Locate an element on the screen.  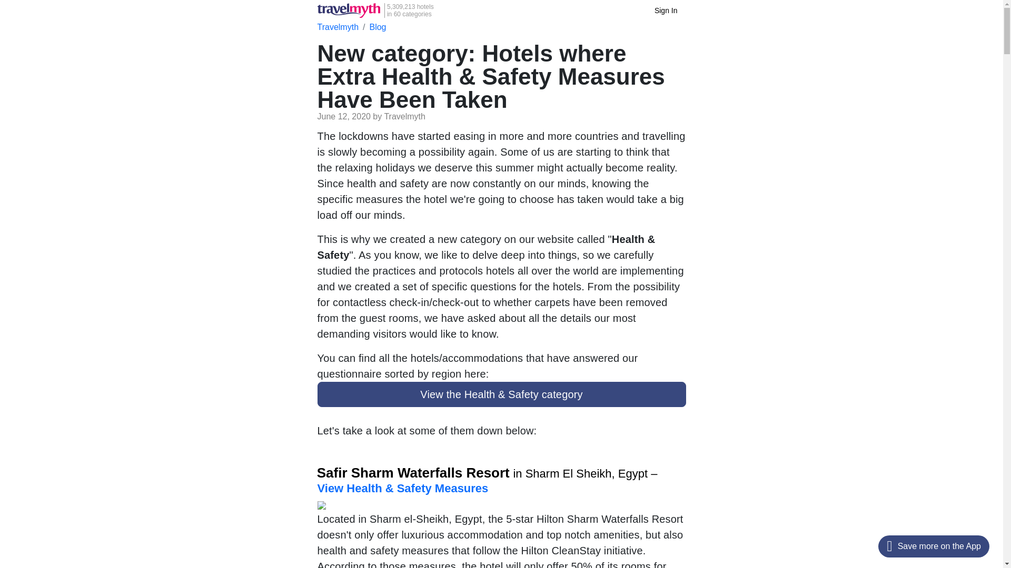
Sign In is located at coordinates (377, 27).